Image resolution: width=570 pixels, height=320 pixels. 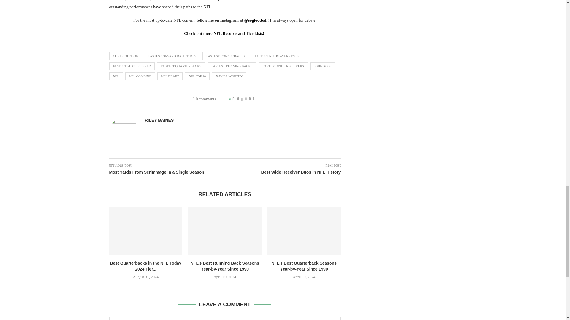 I want to click on XAVIER WORTHY, so click(x=229, y=76).